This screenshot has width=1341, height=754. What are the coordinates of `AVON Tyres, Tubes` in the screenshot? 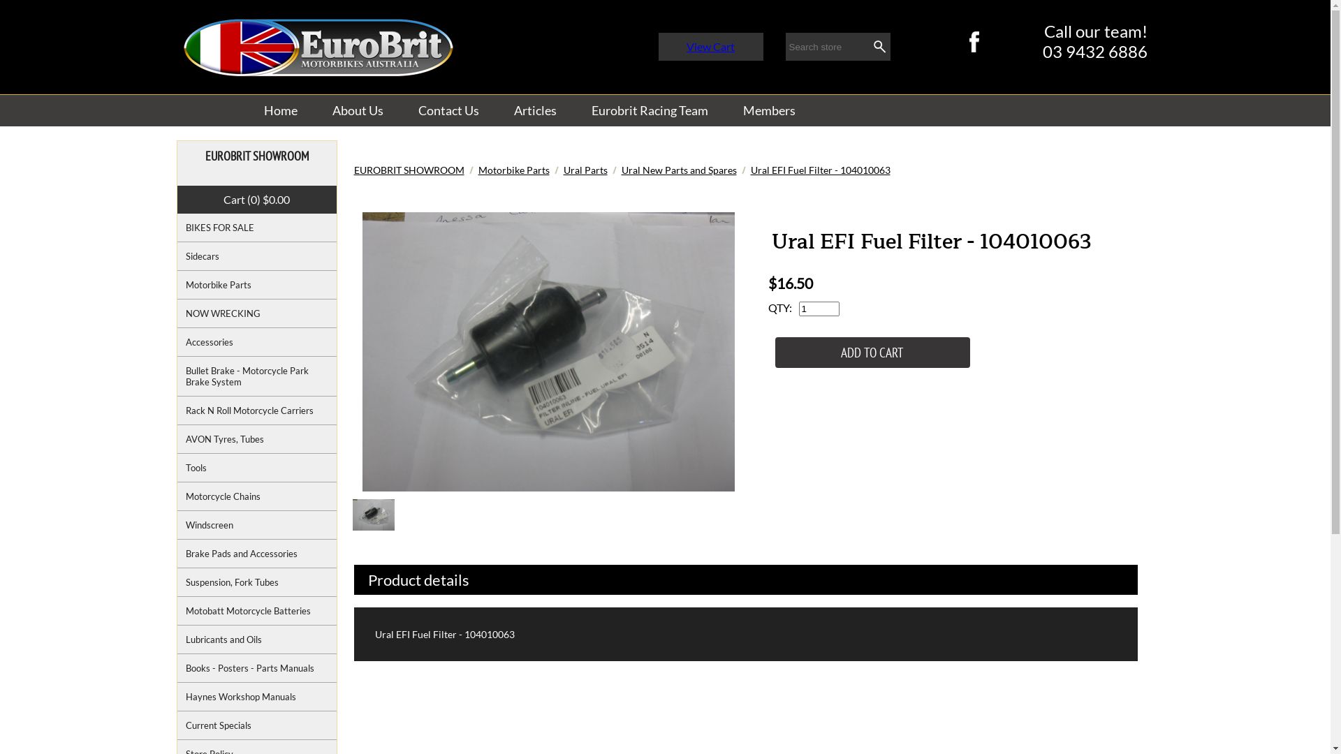 It's located at (257, 440).